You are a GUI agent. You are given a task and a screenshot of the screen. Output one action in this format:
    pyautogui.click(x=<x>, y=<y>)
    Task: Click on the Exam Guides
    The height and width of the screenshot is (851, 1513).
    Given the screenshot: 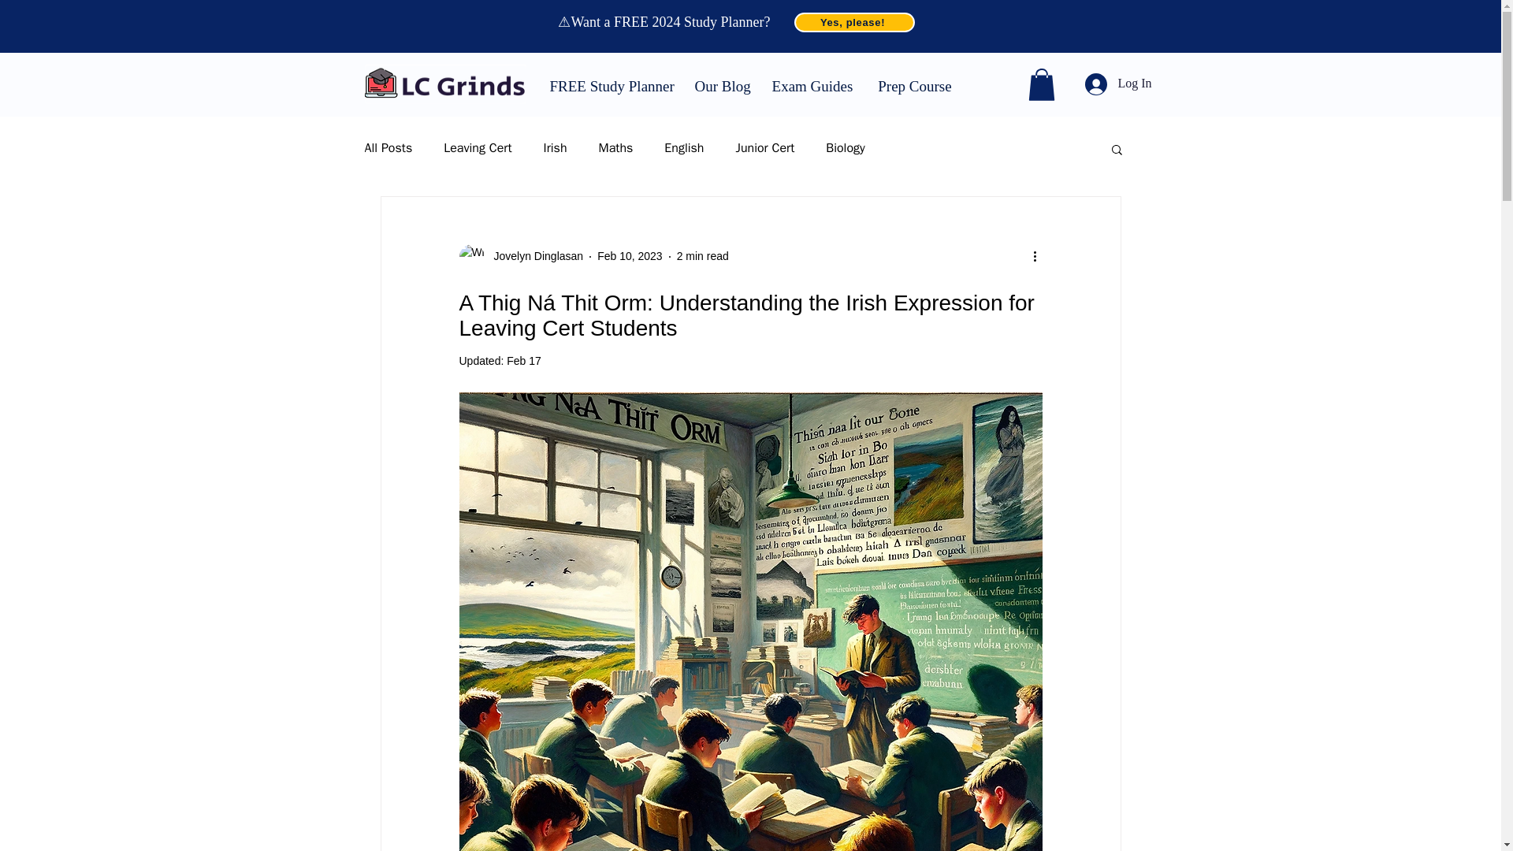 What is the action you would take?
    pyautogui.click(x=812, y=84)
    